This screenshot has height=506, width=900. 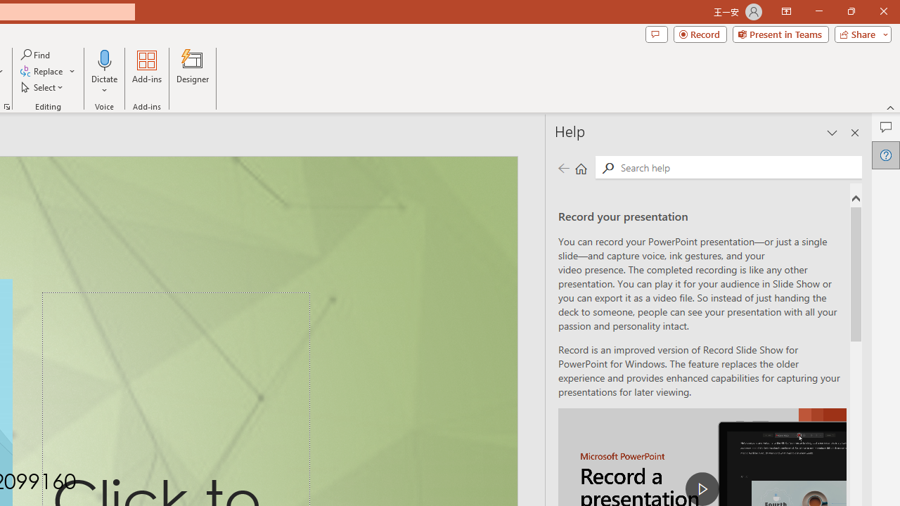 What do you see at coordinates (780, 34) in the screenshot?
I see `Present in Teams` at bounding box center [780, 34].